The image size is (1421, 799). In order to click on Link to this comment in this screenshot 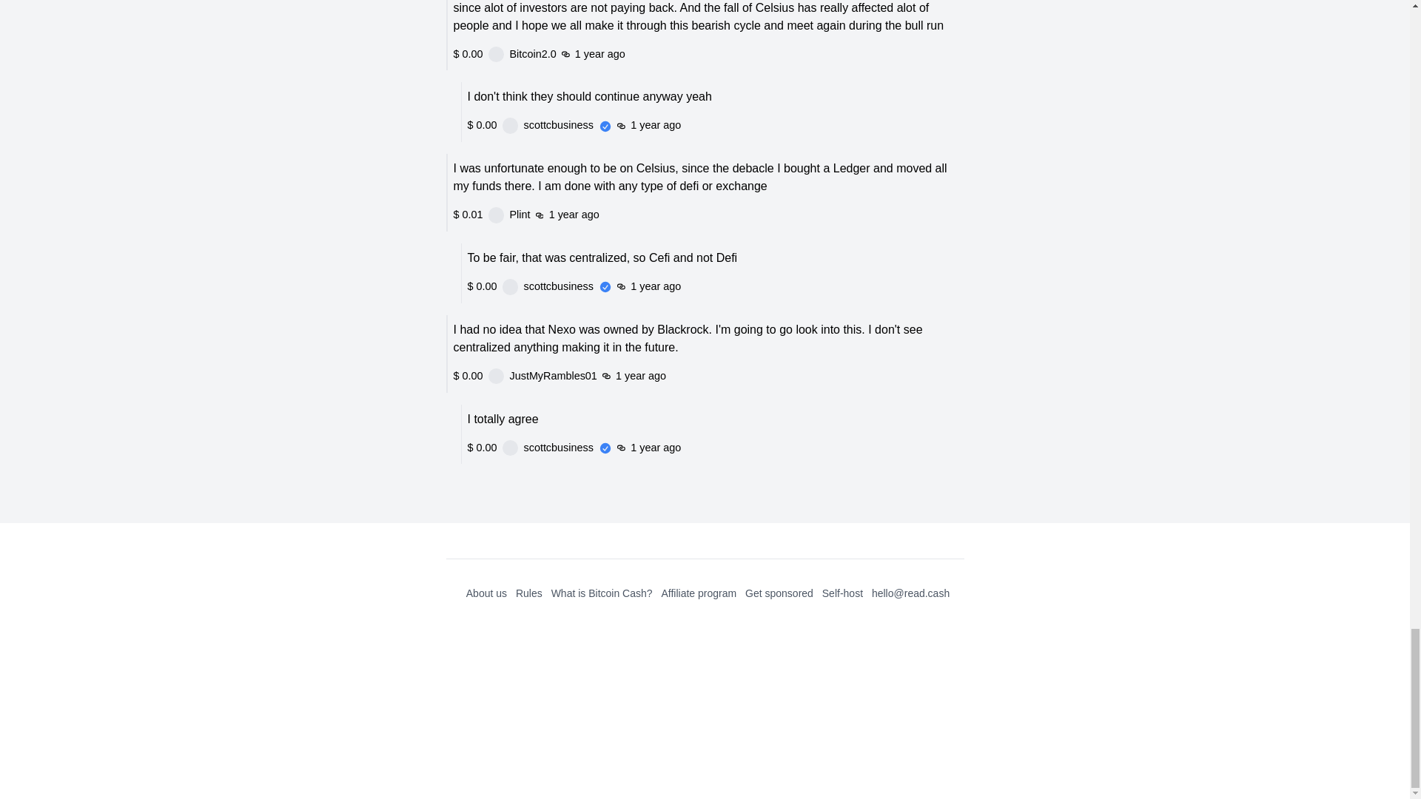, I will do `click(628, 404)`.